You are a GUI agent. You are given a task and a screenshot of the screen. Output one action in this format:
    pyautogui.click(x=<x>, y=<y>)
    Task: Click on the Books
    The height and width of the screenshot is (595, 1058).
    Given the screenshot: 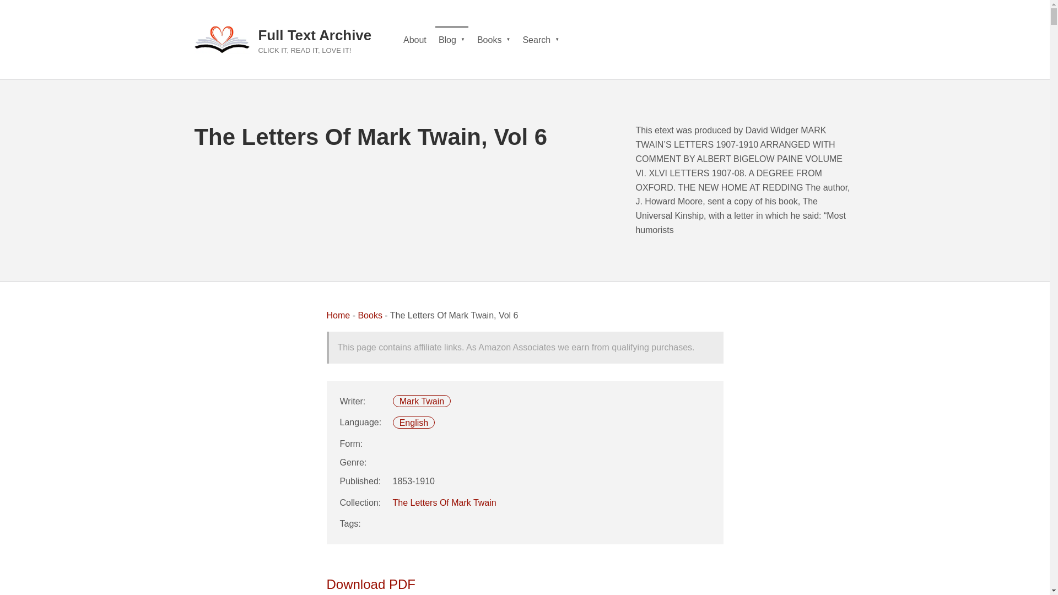 What is the action you would take?
    pyautogui.click(x=494, y=40)
    